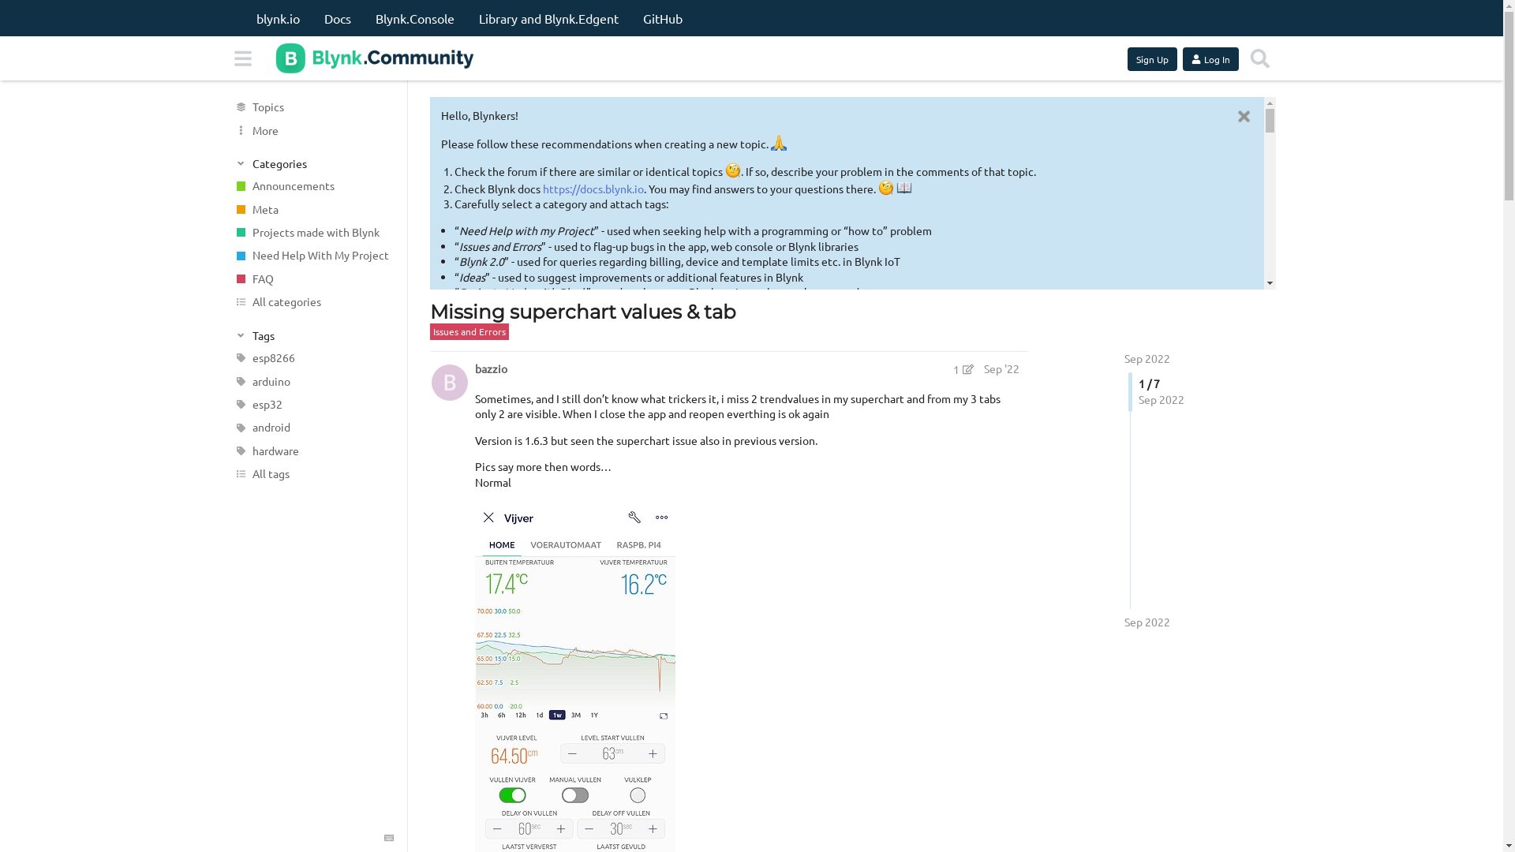 This screenshot has width=1515, height=852. Describe the element at coordinates (388, 838) in the screenshot. I see `Keyboard Shortcuts` at that location.